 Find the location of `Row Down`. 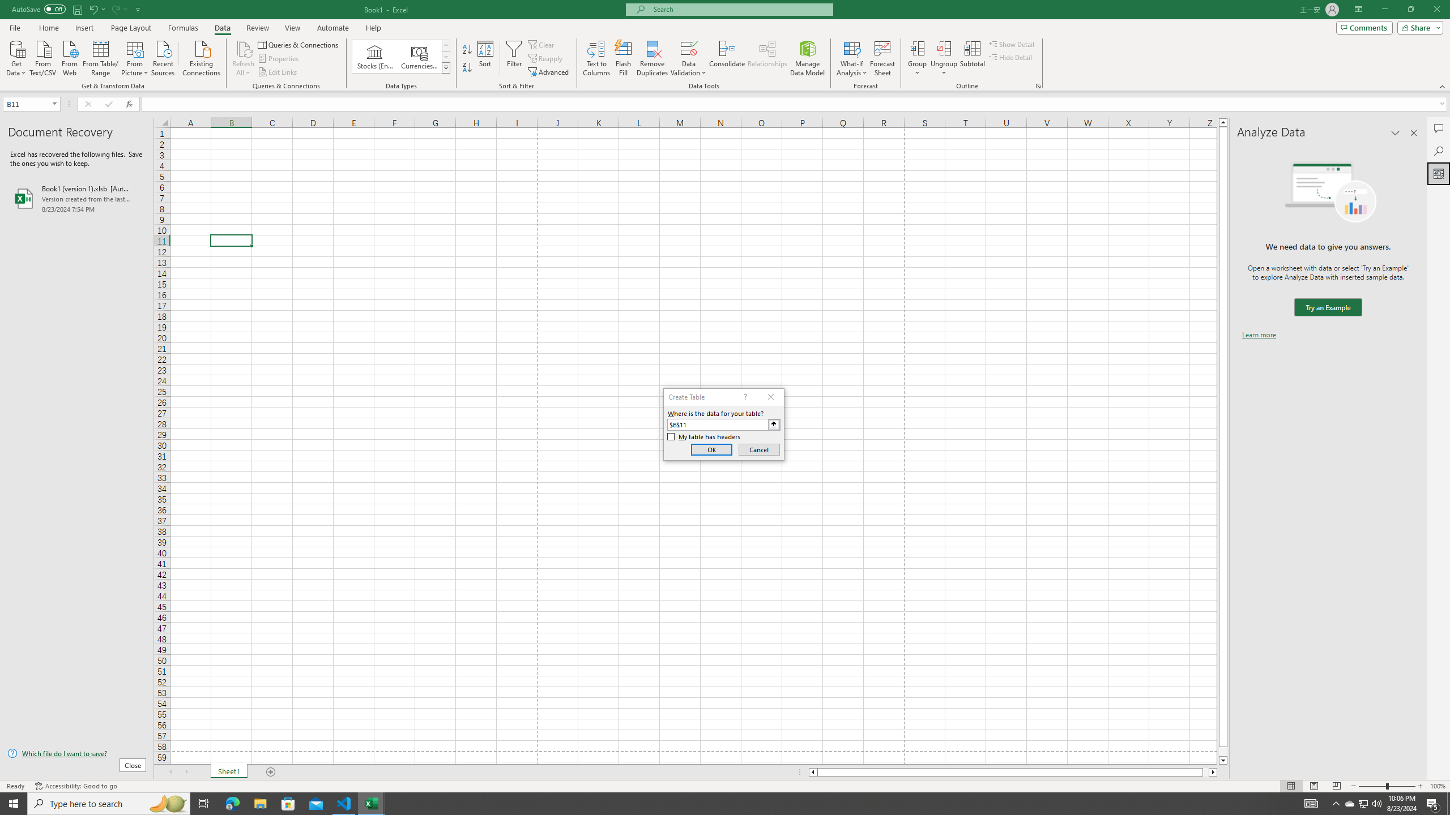

Row Down is located at coordinates (446, 57).